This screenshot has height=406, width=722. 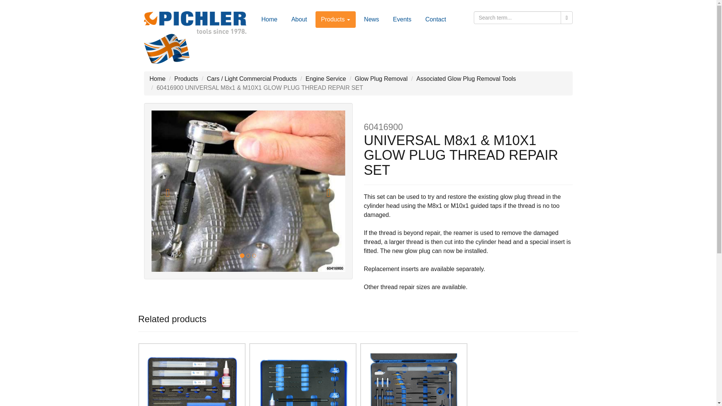 I want to click on Products, so click(x=335, y=20).